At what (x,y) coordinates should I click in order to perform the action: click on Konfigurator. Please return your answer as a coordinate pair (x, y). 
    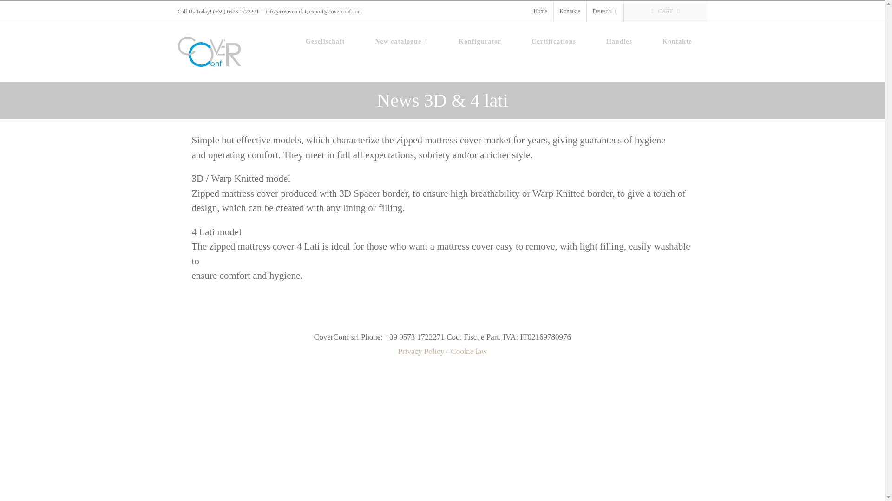
    Looking at the image, I should click on (479, 41).